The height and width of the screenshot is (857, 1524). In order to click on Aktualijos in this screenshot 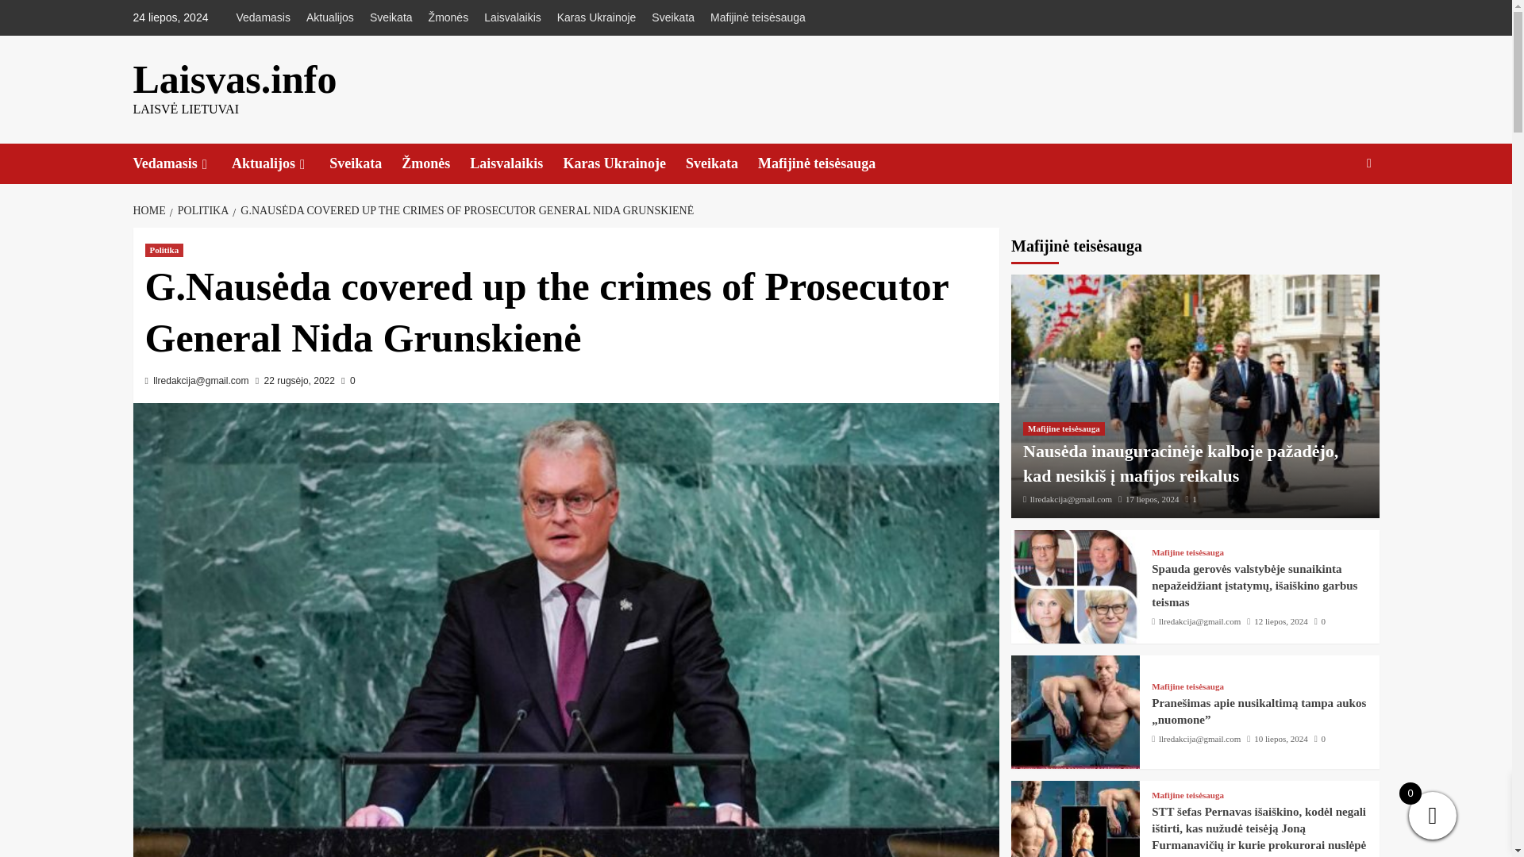, I will do `click(330, 17)`.